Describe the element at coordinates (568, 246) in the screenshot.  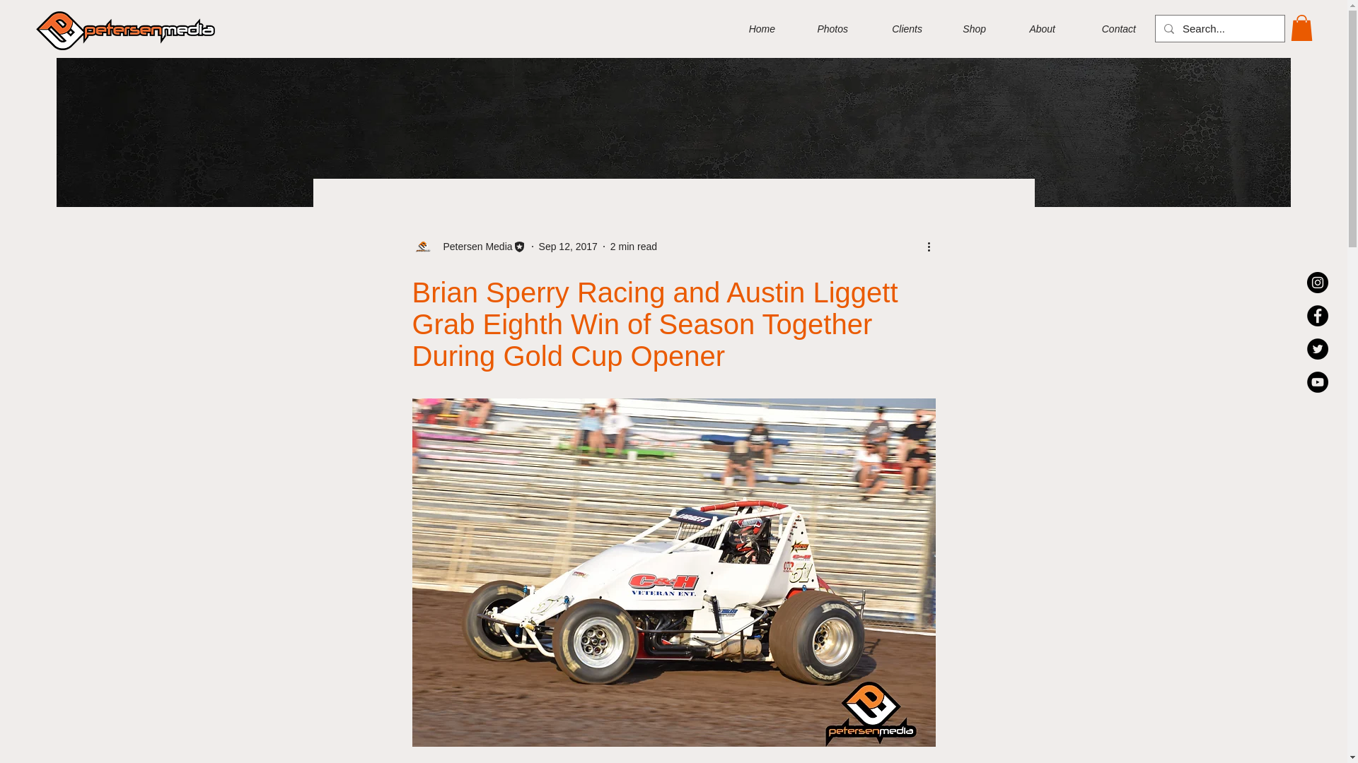
I see `Sep 12, 2017` at that location.